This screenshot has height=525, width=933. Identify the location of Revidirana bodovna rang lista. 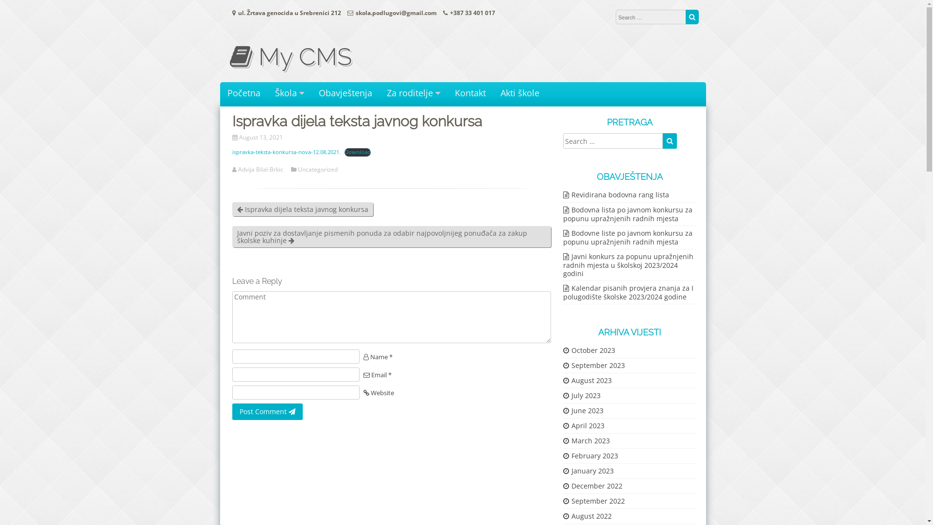
(616, 194).